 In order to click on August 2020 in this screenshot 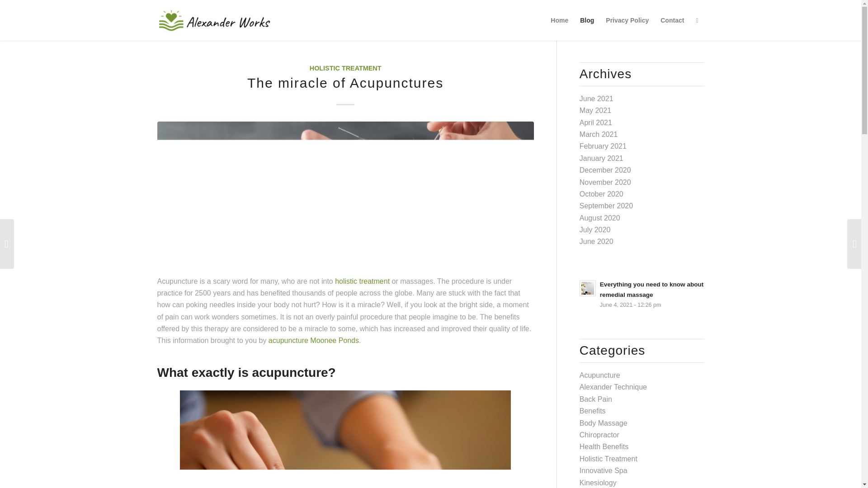, I will do `click(600, 218)`.